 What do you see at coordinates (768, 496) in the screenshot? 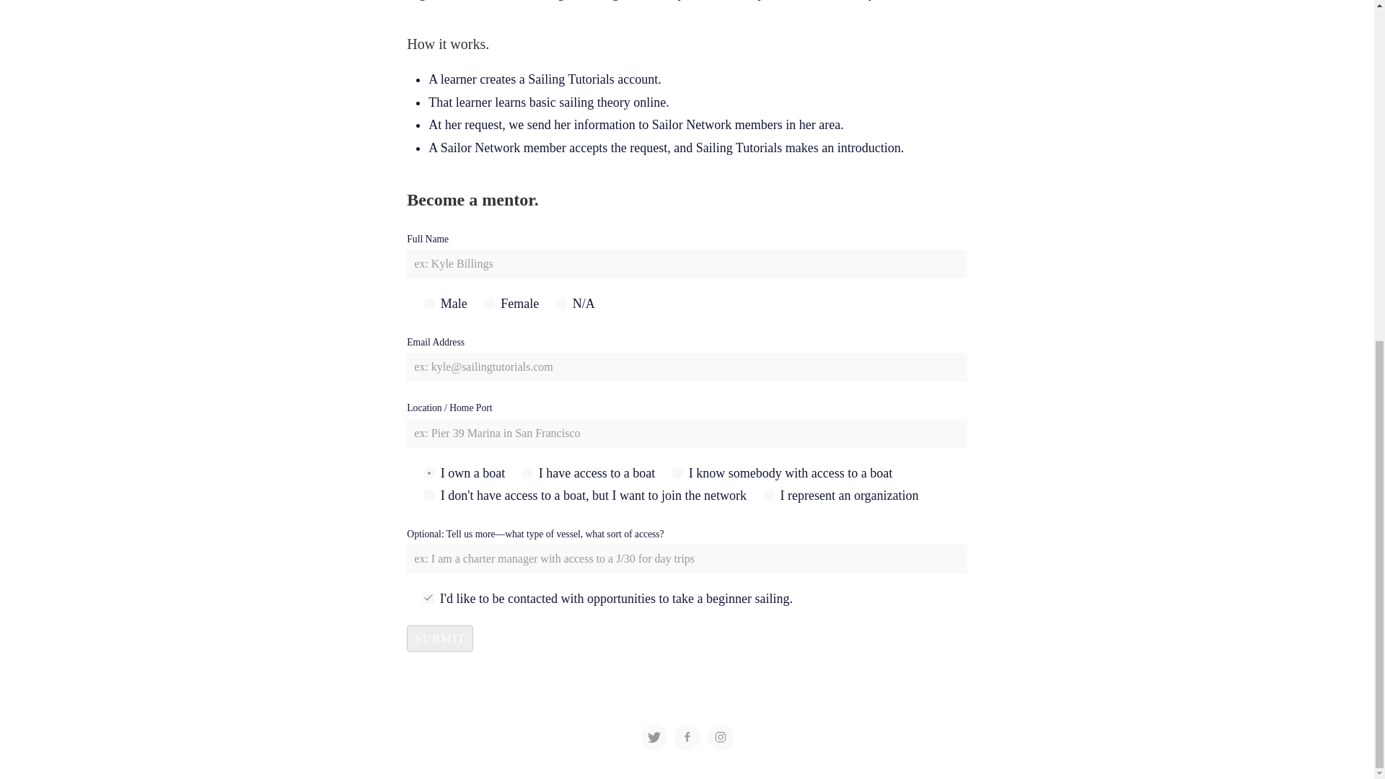
I see `I represent an organization` at bounding box center [768, 496].